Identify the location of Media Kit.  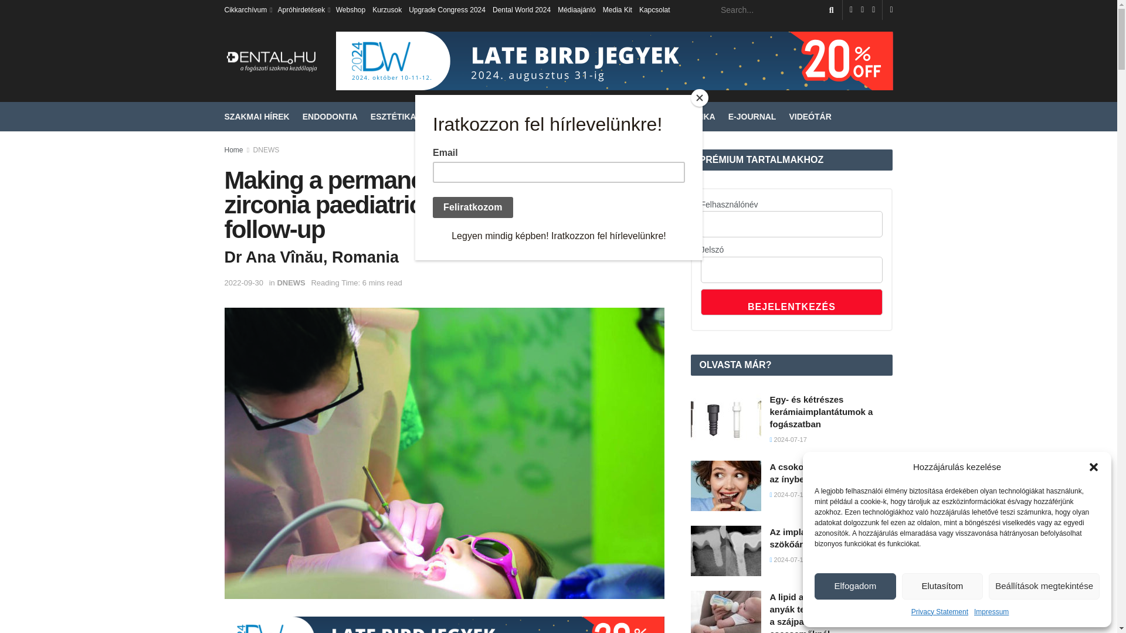
(617, 9).